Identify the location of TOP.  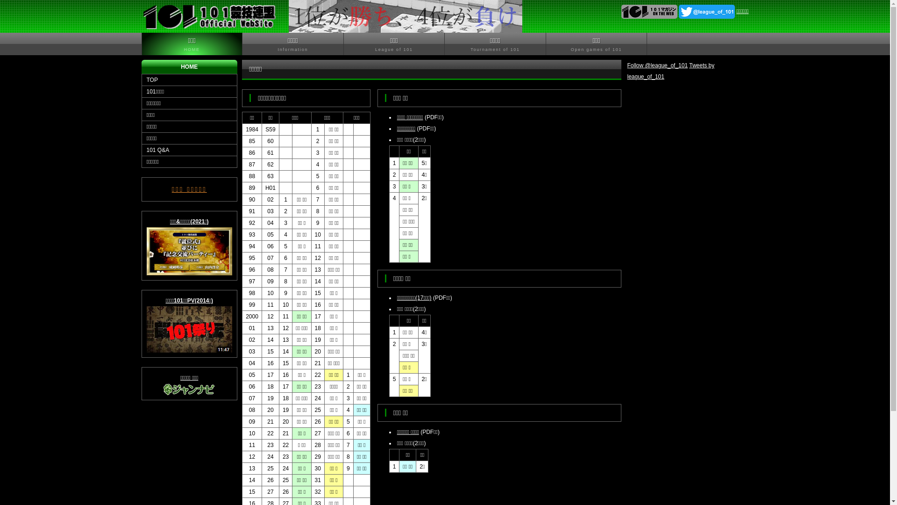
(189, 79).